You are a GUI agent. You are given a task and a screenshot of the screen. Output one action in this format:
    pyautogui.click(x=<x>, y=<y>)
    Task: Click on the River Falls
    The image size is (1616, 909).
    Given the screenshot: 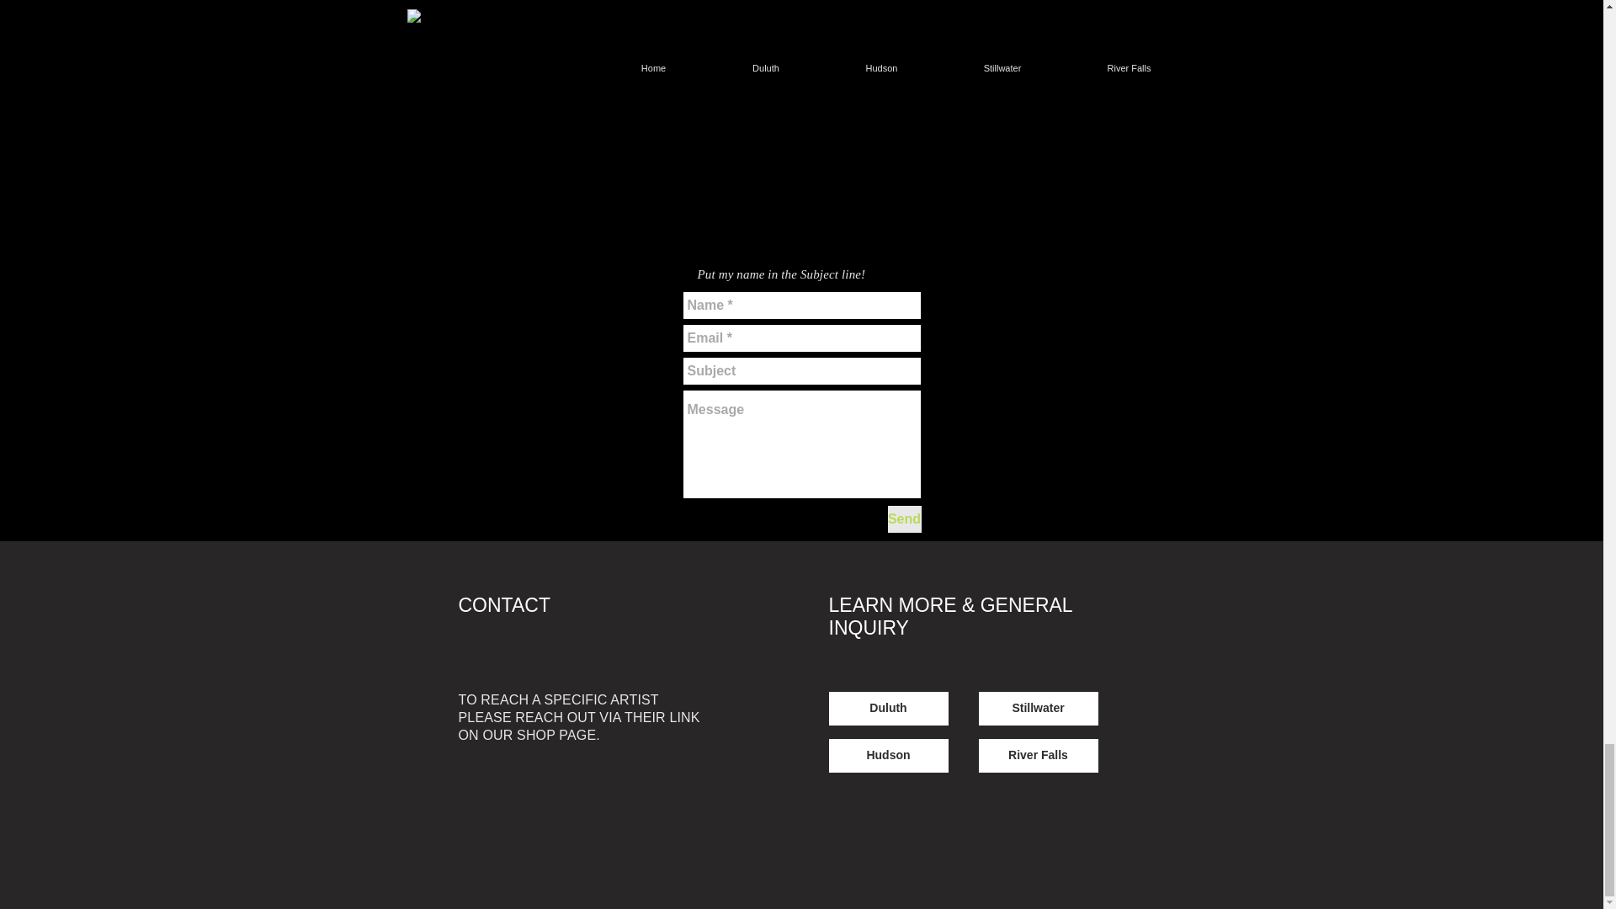 What is the action you would take?
    pyautogui.click(x=1037, y=756)
    